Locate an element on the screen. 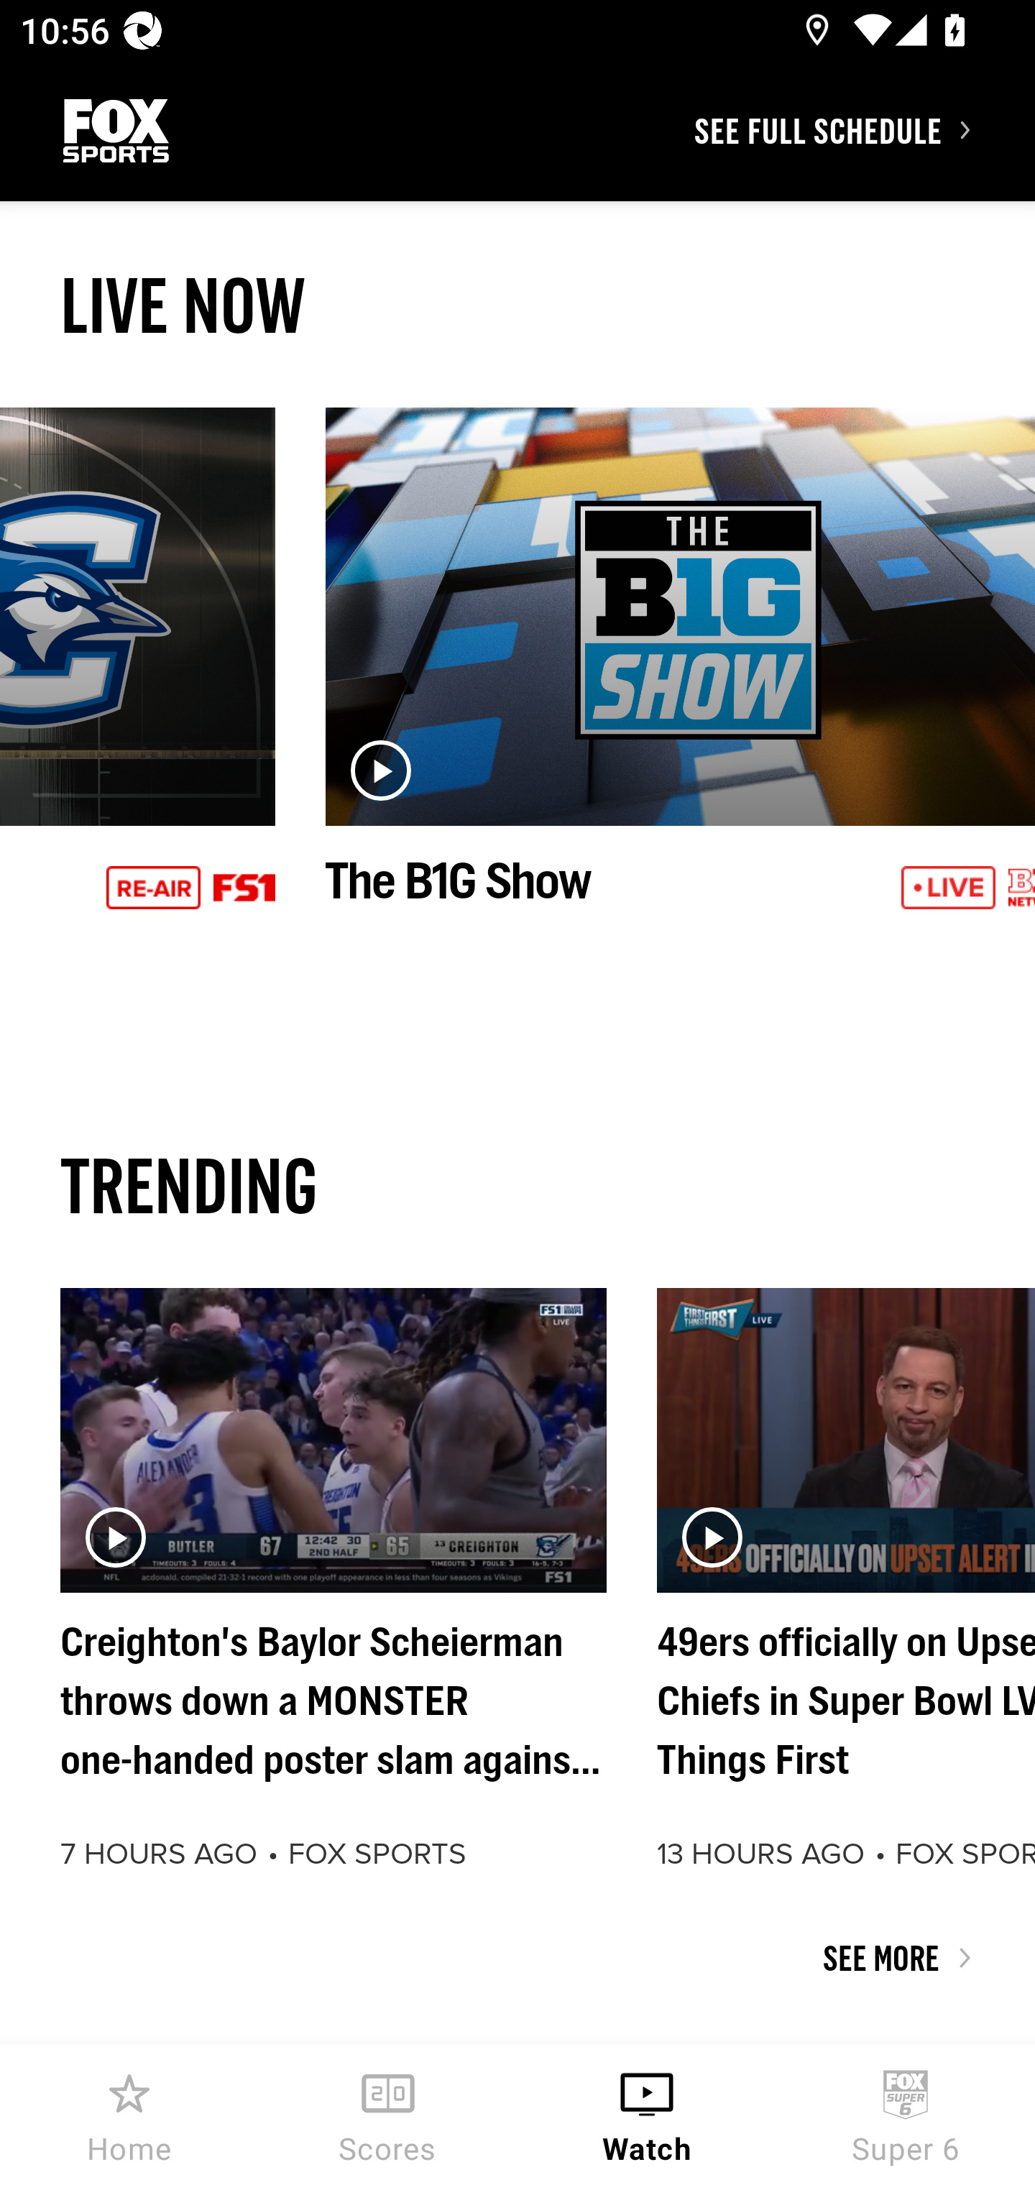 The height and width of the screenshot is (2185, 1035). SEE MORE is located at coordinates (517, 1958).